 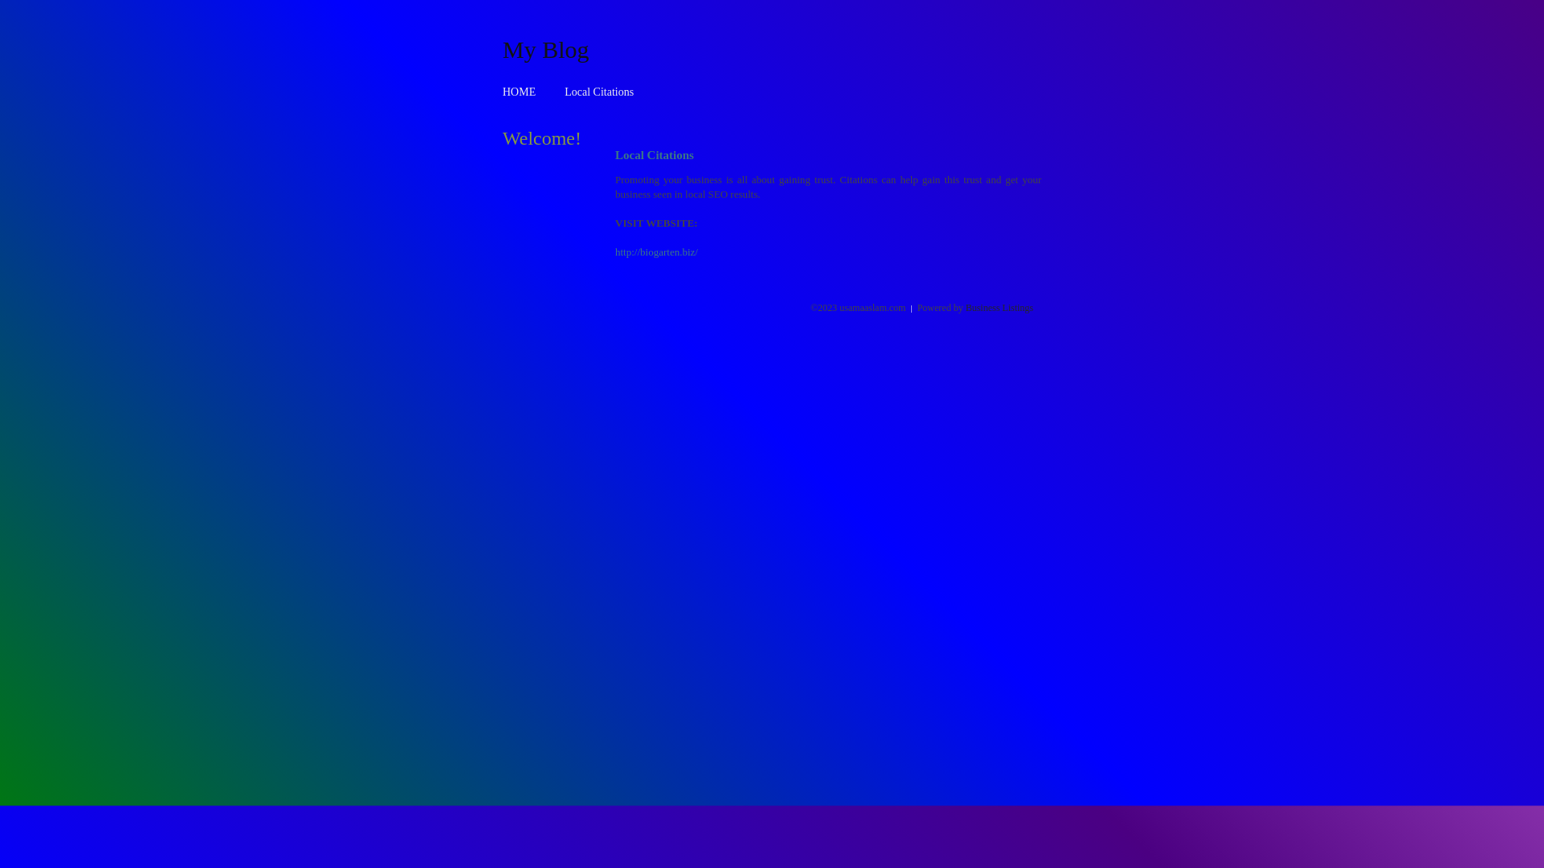 I want to click on My Blog, so click(x=546, y=49).